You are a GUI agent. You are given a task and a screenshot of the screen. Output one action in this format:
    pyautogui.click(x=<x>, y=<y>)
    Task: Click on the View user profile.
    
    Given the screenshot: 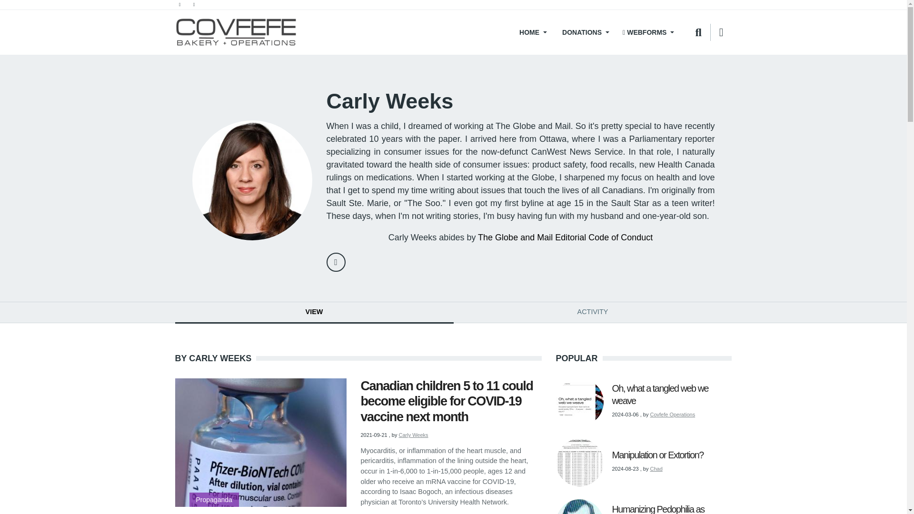 What is the action you would take?
    pyautogui.click(x=413, y=435)
    